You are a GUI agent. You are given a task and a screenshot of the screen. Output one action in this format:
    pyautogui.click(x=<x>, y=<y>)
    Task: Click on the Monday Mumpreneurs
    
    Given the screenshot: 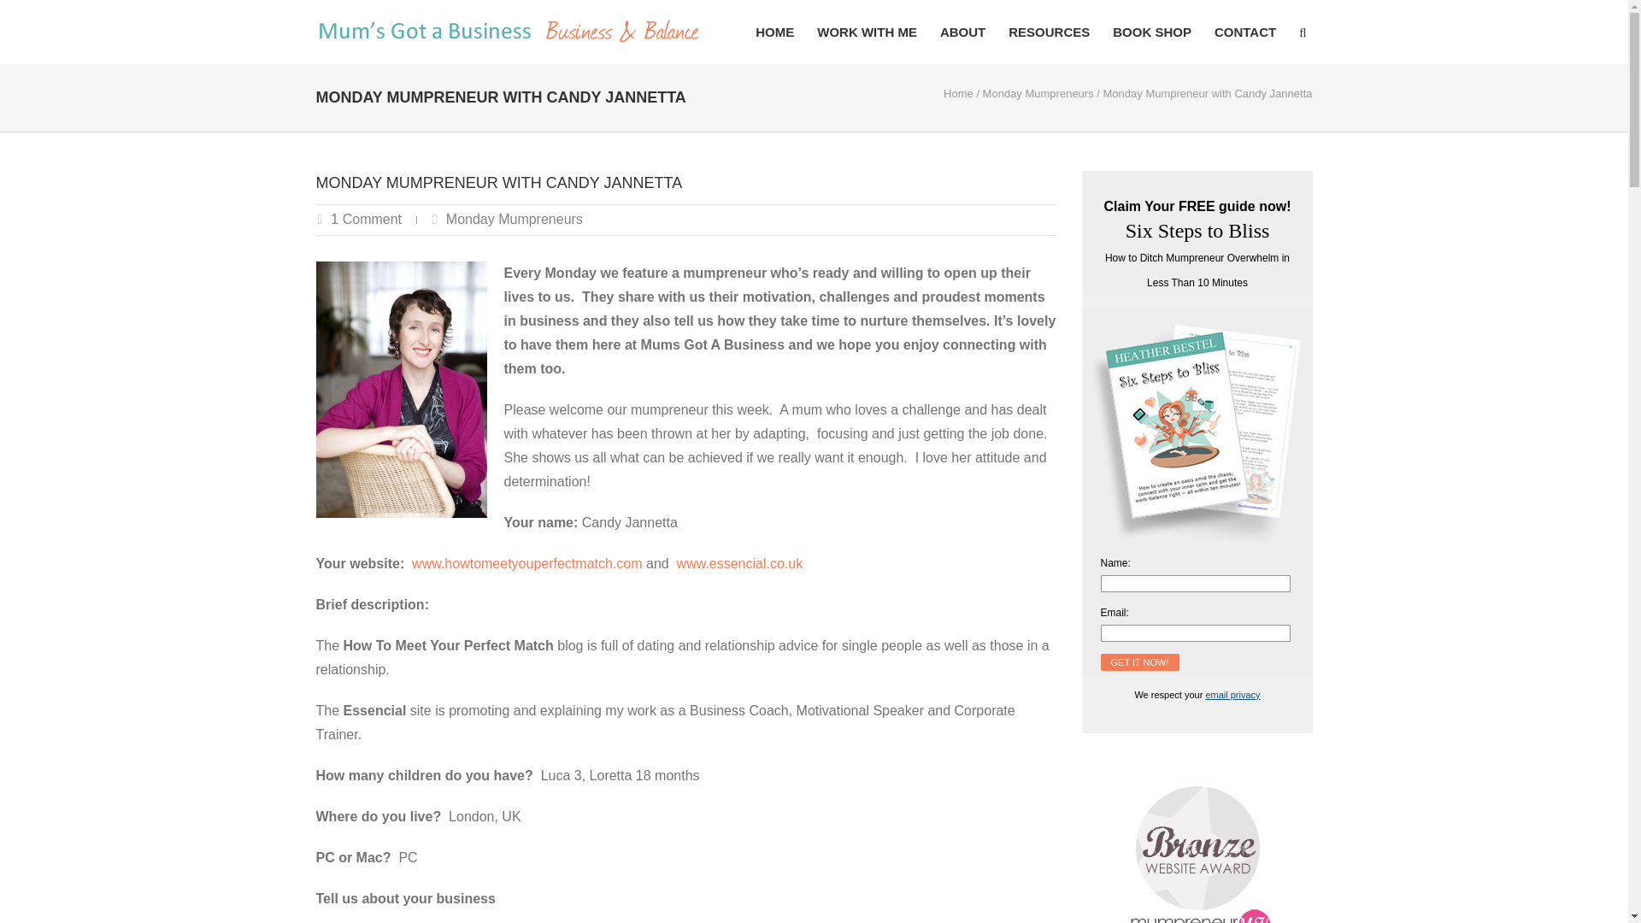 What is the action you would take?
    pyautogui.click(x=1038, y=92)
    